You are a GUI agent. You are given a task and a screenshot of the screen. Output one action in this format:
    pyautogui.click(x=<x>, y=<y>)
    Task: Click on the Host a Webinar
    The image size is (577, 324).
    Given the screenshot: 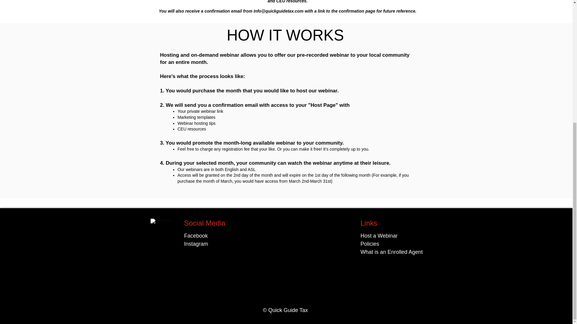 What is the action you would take?
    pyautogui.click(x=379, y=236)
    